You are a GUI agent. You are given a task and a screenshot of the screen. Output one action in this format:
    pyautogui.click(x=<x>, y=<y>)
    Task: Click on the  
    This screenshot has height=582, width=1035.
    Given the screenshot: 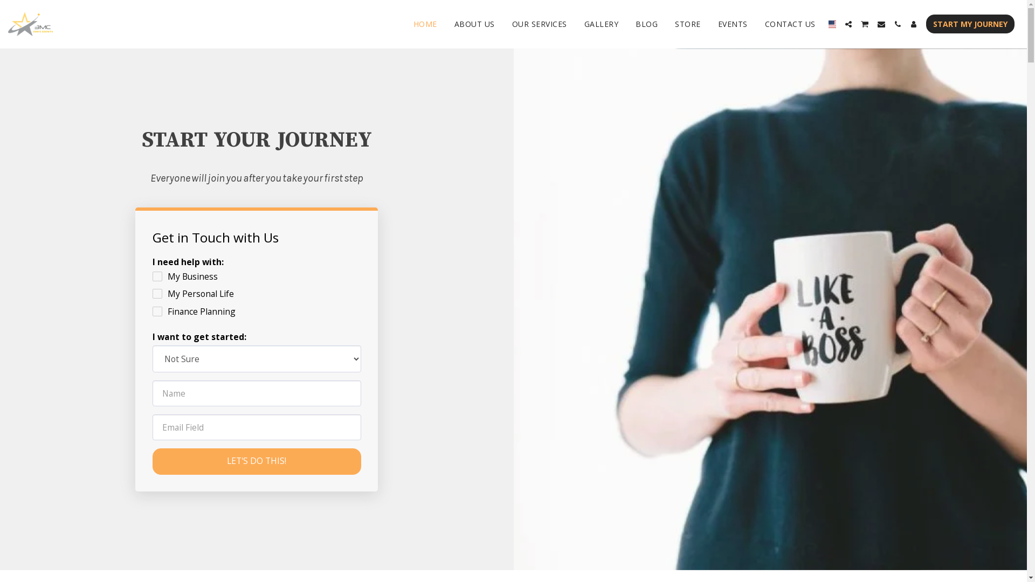 What is the action you would take?
    pyautogui.click(x=914, y=24)
    